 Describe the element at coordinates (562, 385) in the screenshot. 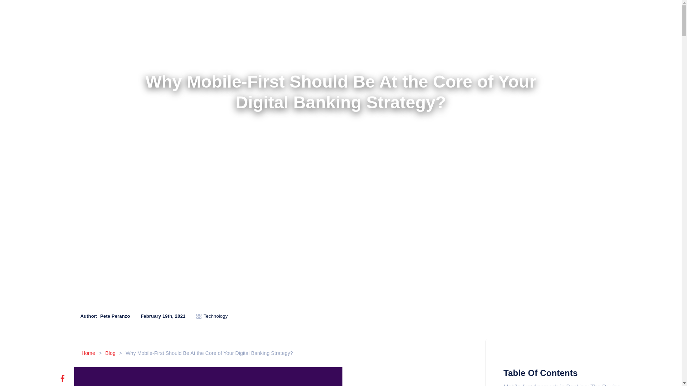

I see `Mobile-first Approach in Banking: The Driving Factors` at that location.